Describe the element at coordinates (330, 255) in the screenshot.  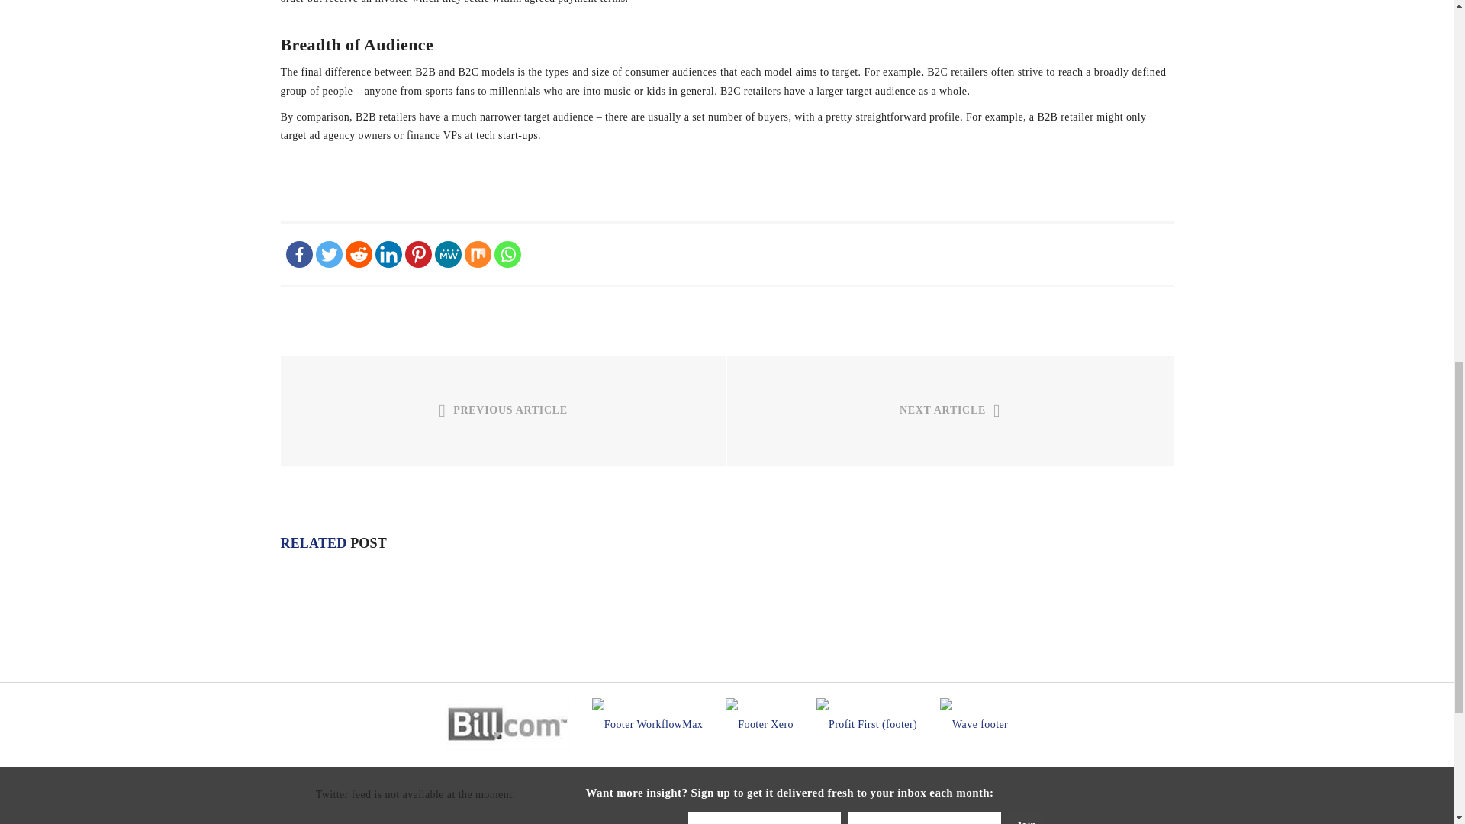
I see `Twitter` at that location.